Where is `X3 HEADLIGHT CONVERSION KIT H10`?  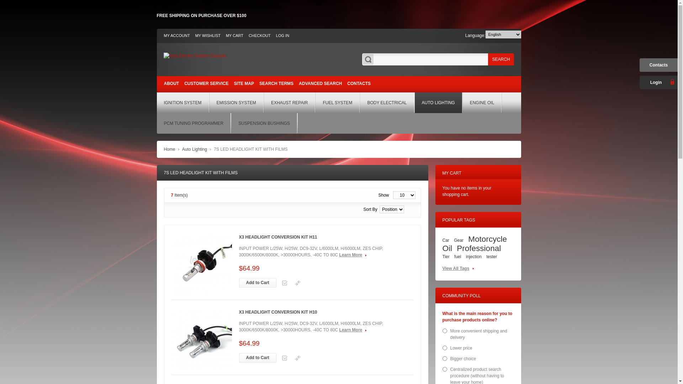 X3 HEADLIGHT CONVERSION KIT H10 is located at coordinates (202, 340).